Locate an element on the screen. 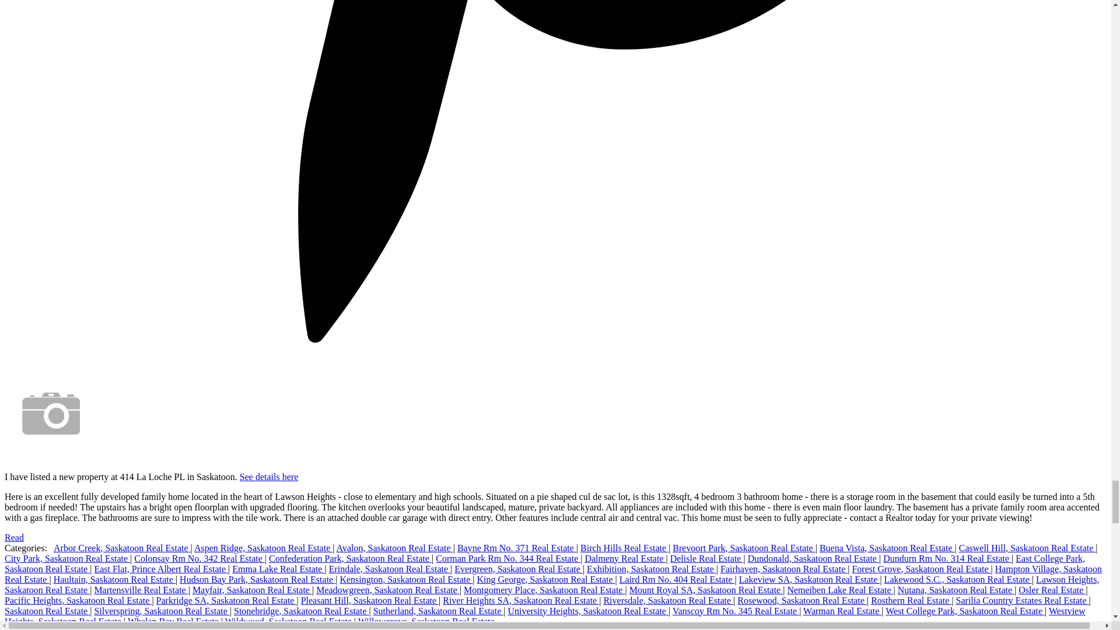 The image size is (1120, 630). See details here is located at coordinates (268, 477).